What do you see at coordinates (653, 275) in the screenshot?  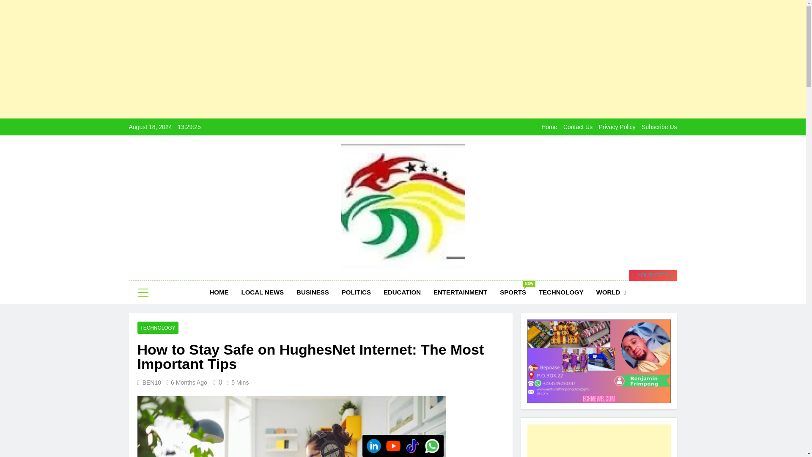 I see `YOUTUBE T V` at bounding box center [653, 275].